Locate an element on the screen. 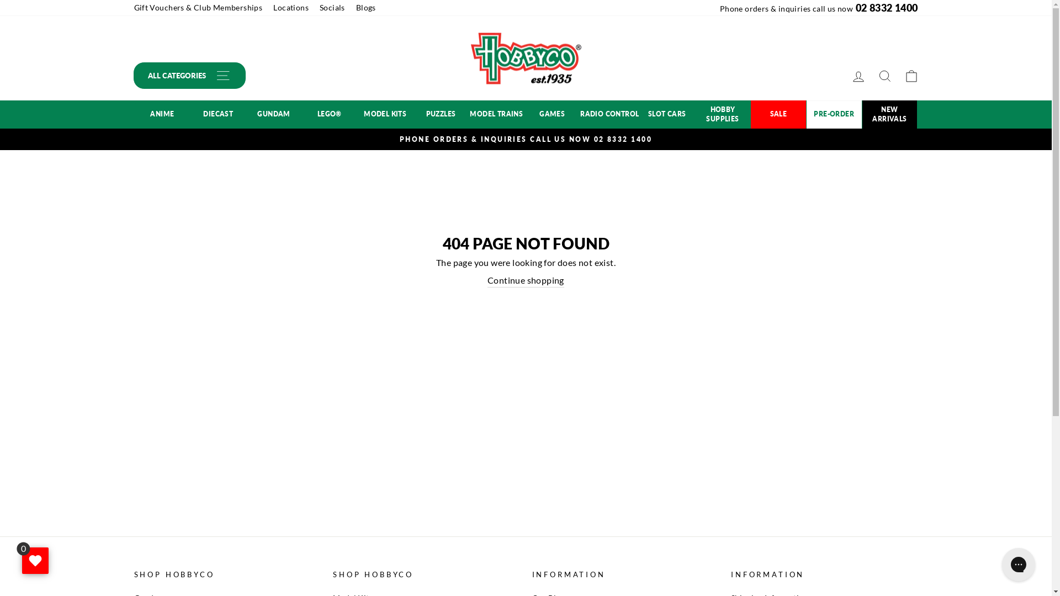 This screenshot has height=596, width=1060. Socials is located at coordinates (332, 8).